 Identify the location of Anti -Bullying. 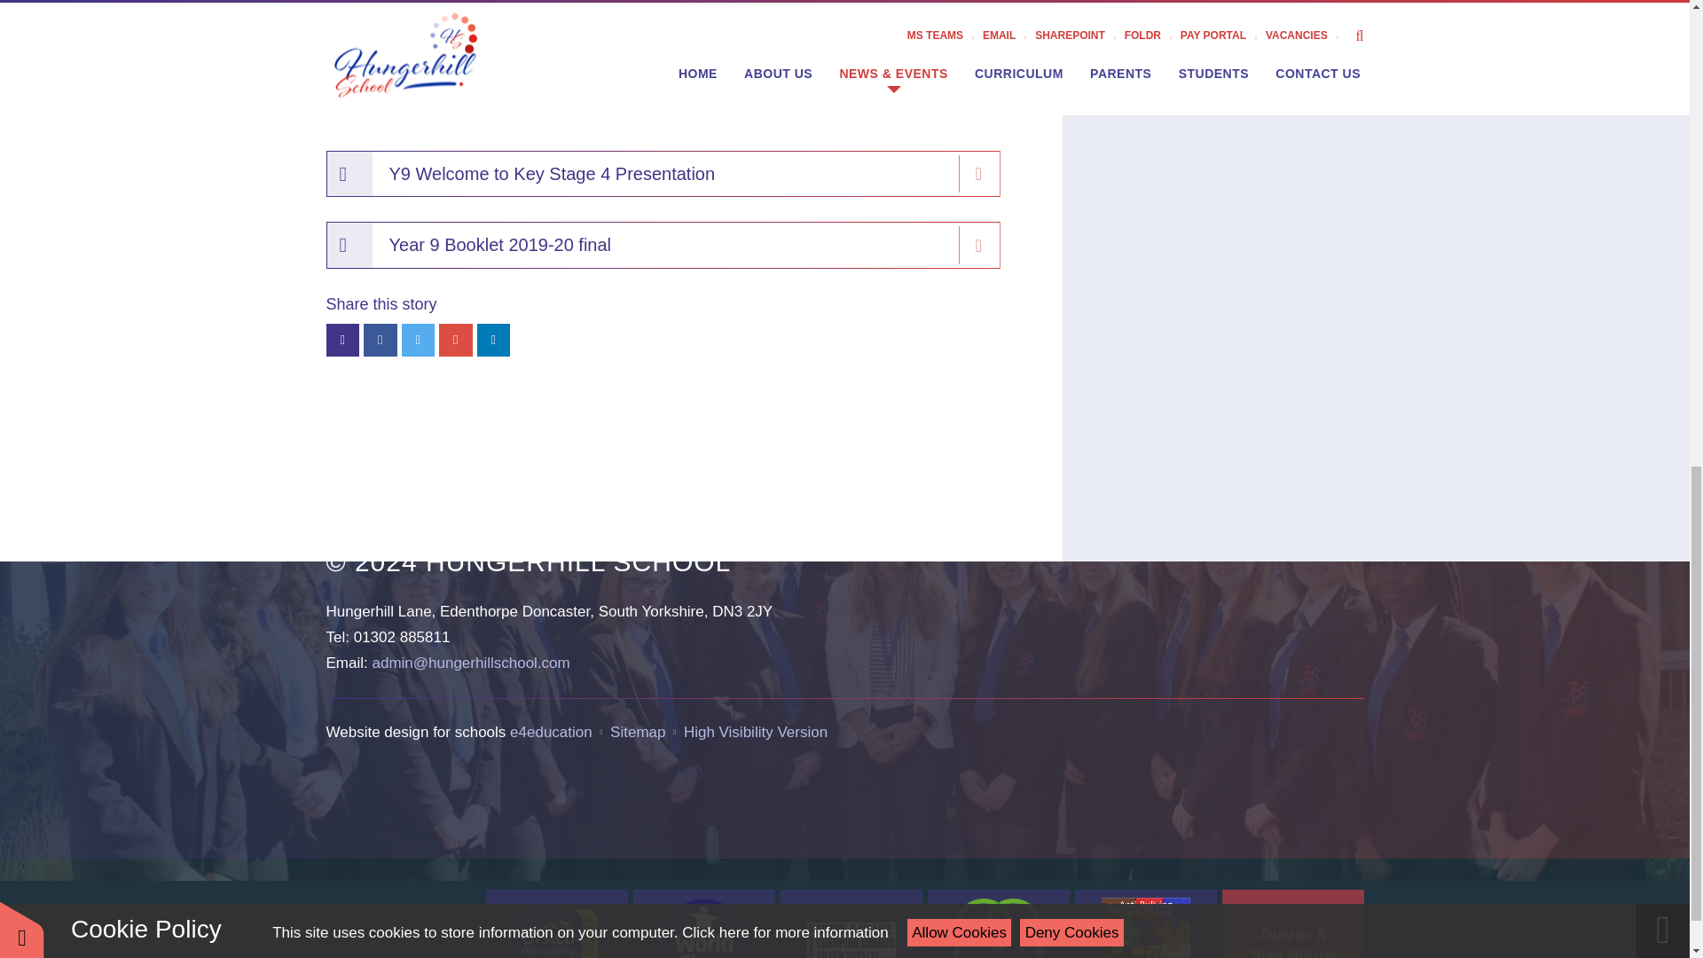
(1146, 924).